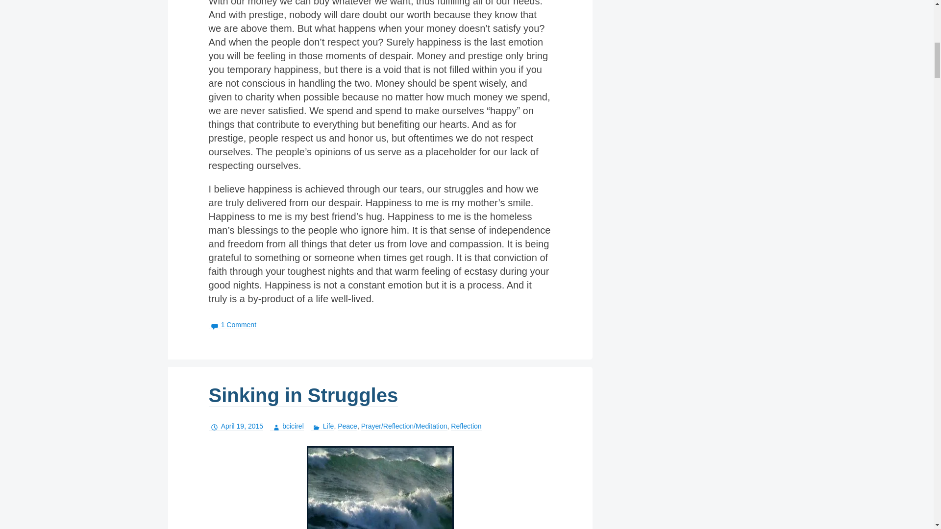 This screenshot has height=529, width=941. Describe the element at coordinates (287, 426) in the screenshot. I see `bcicirel` at that location.